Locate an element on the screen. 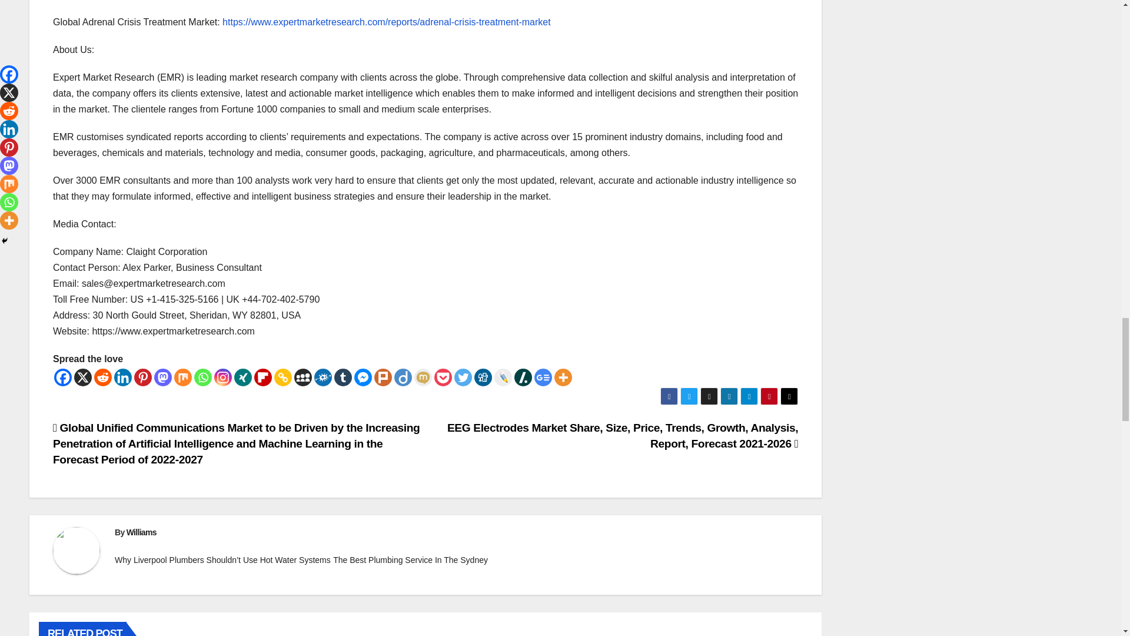  Whatsapp is located at coordinates (203, 377).